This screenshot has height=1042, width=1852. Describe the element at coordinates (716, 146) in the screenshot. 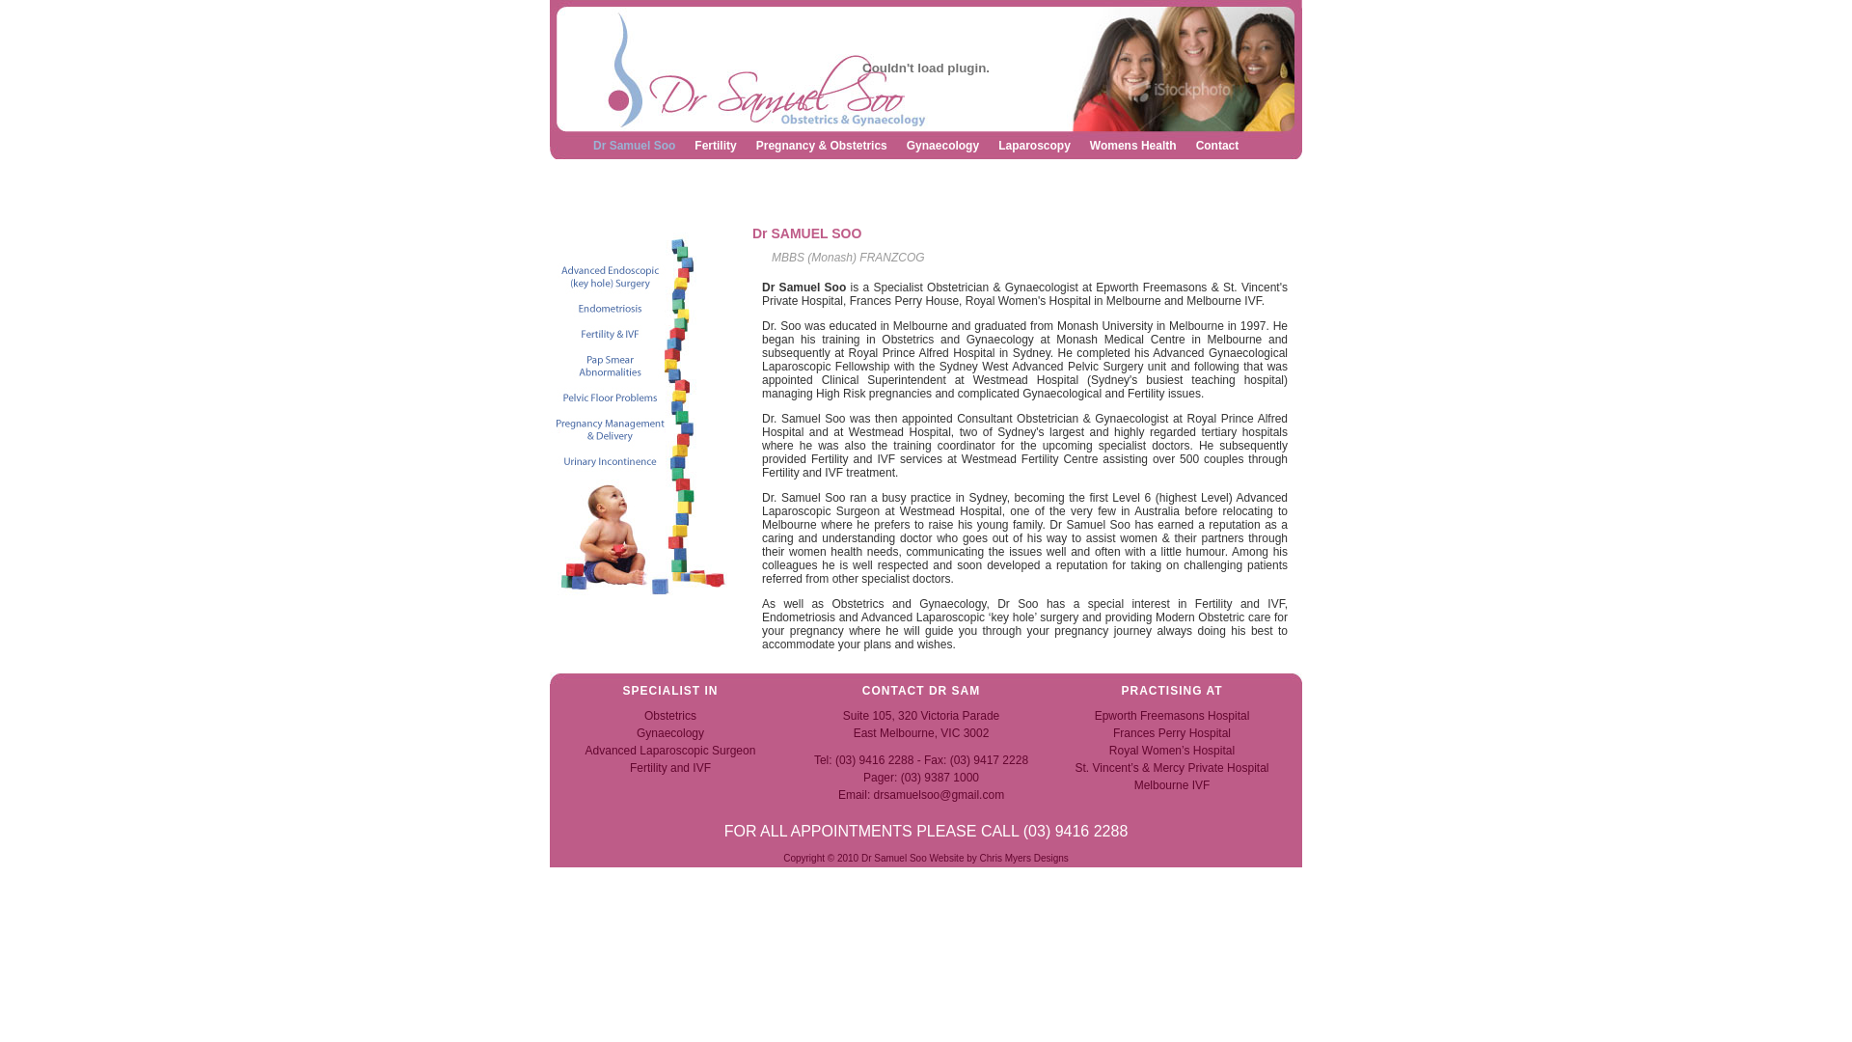

I see `Fertility` at that location.